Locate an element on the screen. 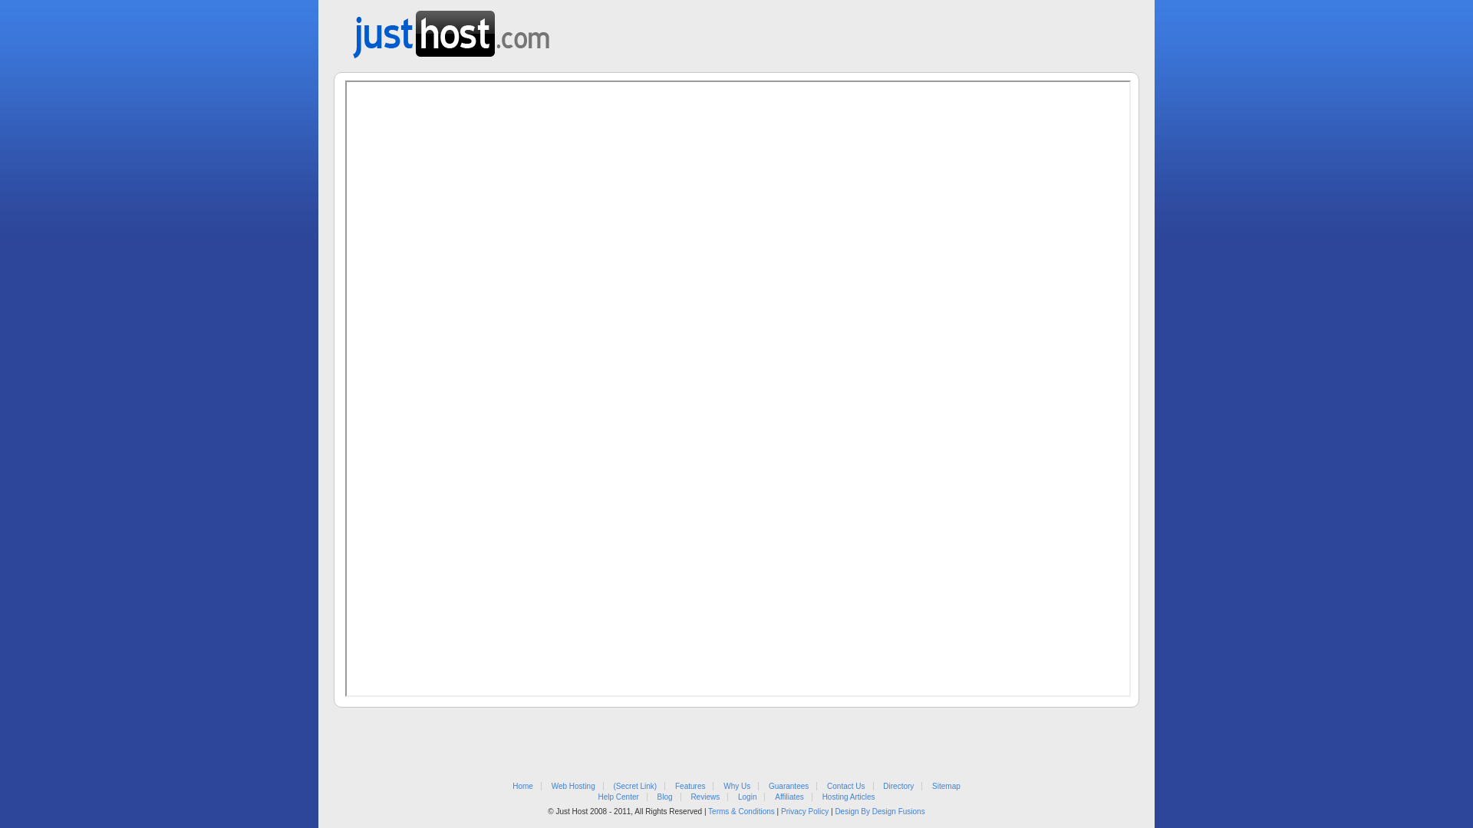 Image resolution: width=1473 pixels, height=828 pixels. Home is located at coordinates (523, 787).